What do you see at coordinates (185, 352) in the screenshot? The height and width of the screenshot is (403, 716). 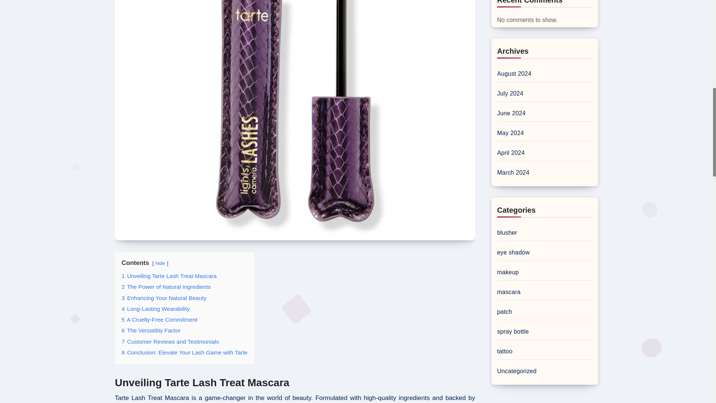 I see `8 Conclusion: Elevate Your Lash Game with Tarte` at bounding box center [185, 352].